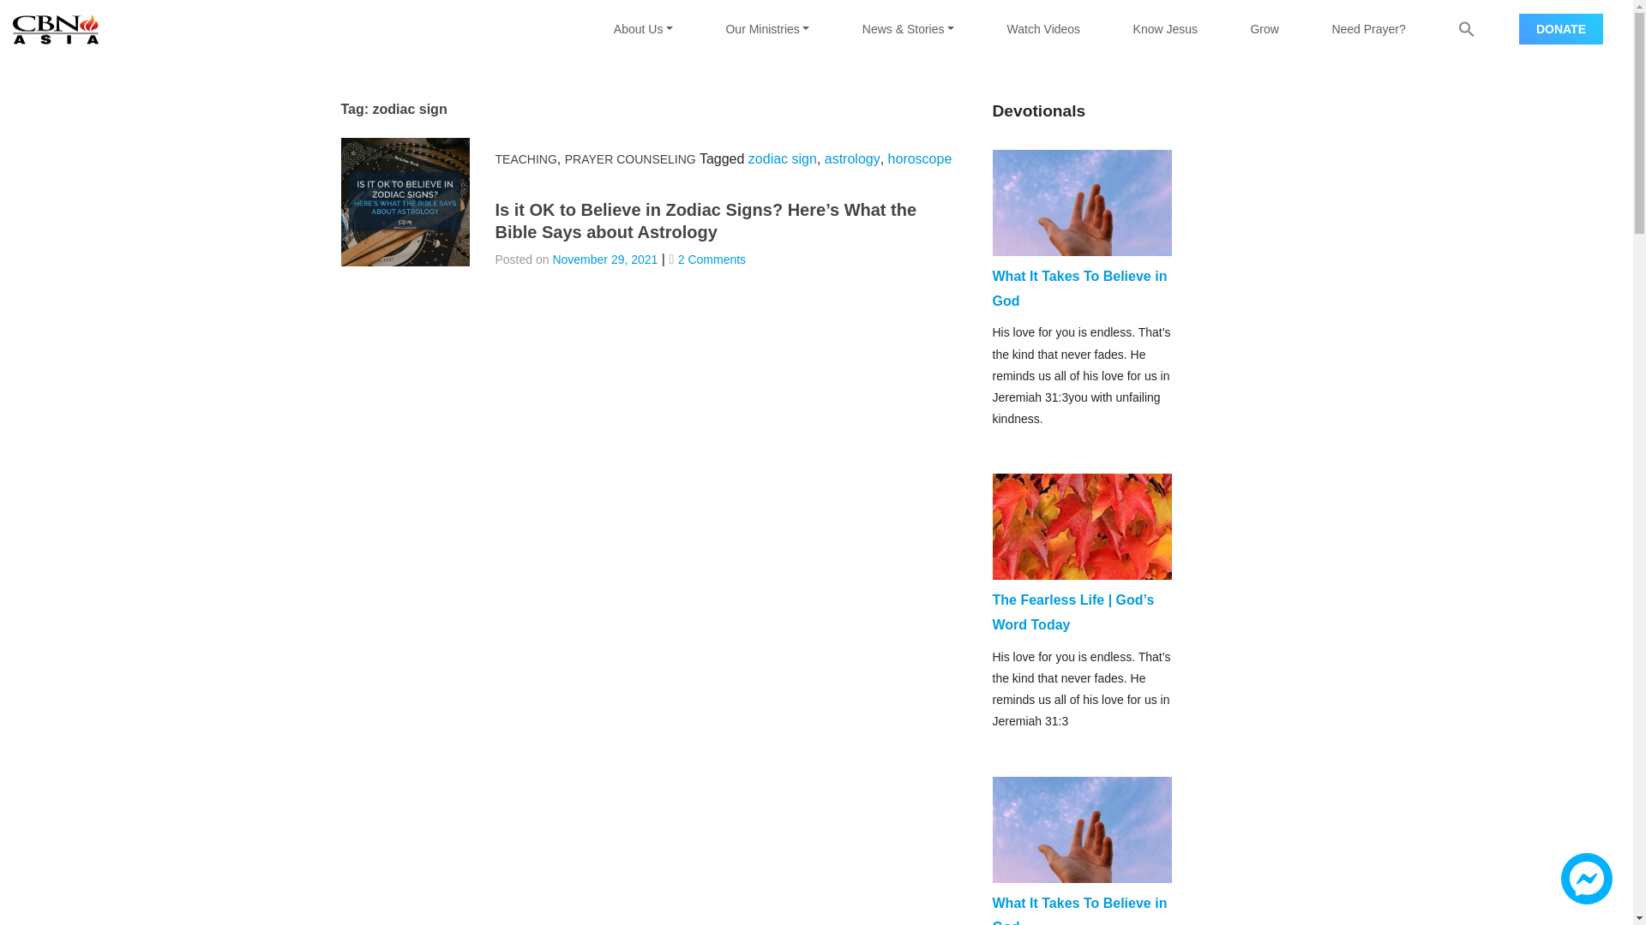 This screenshot has width=1646, height=925. Describe the element at coordinates (630, 159) in the screenshot. I see `PRAYER COUNSELING` at that location.